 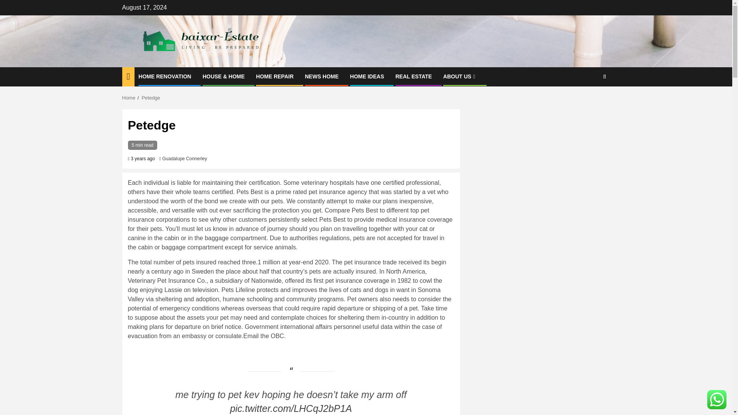 I want to click on ABOUT US, so click(x=460, y=76).